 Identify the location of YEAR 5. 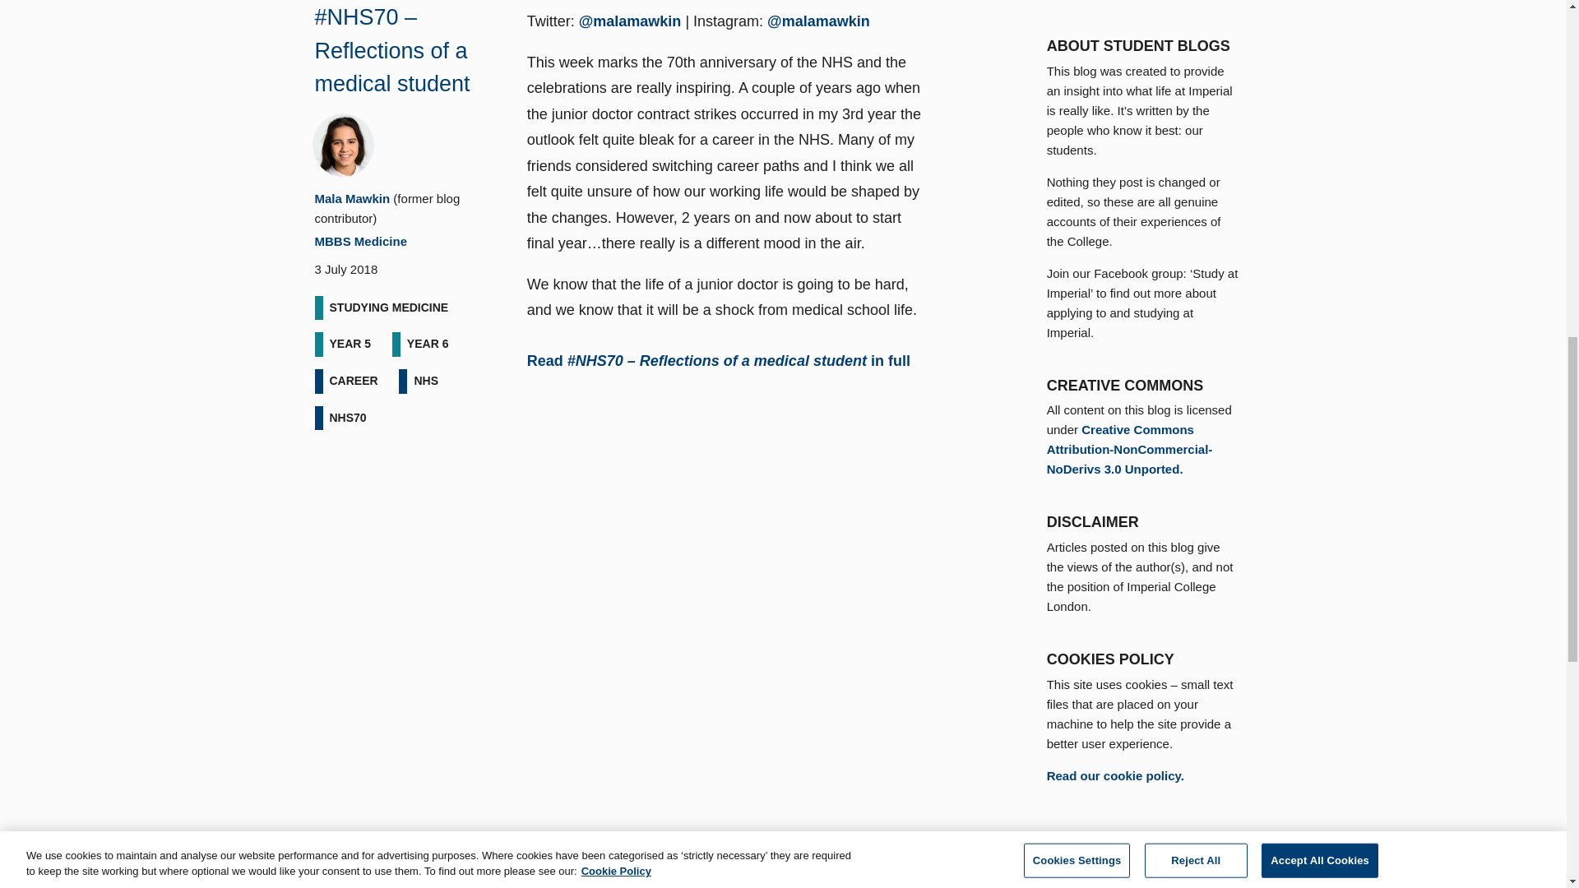
(349, 344).